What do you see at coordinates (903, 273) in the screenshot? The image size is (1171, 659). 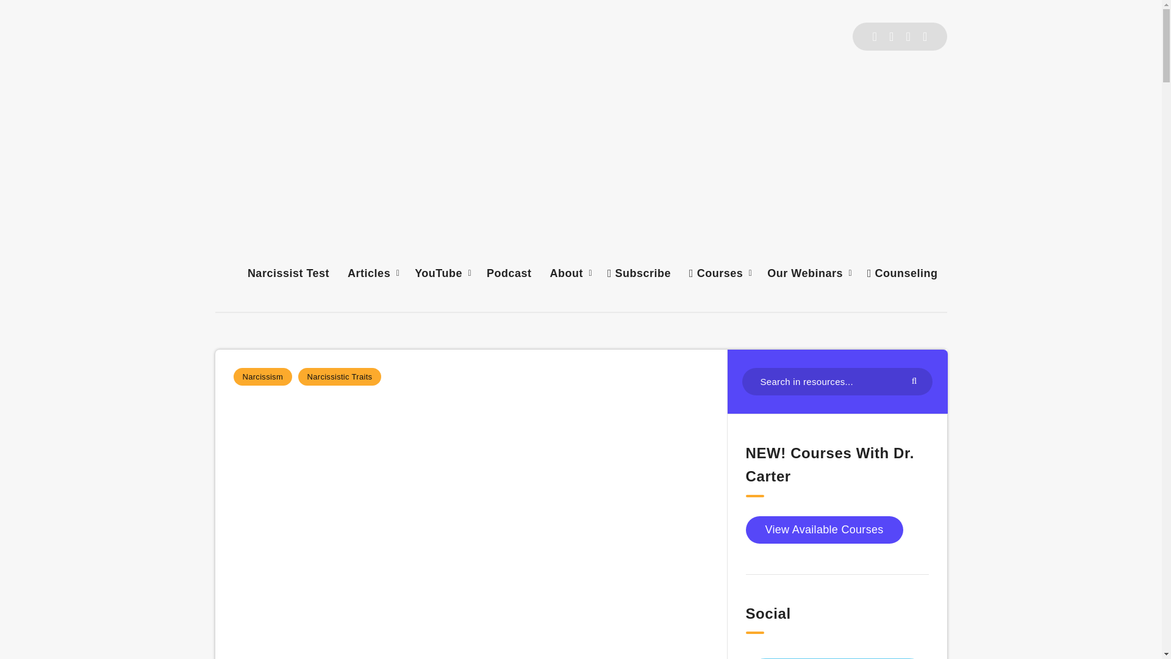 I see `Counseling` at bounding box center [903, 273].